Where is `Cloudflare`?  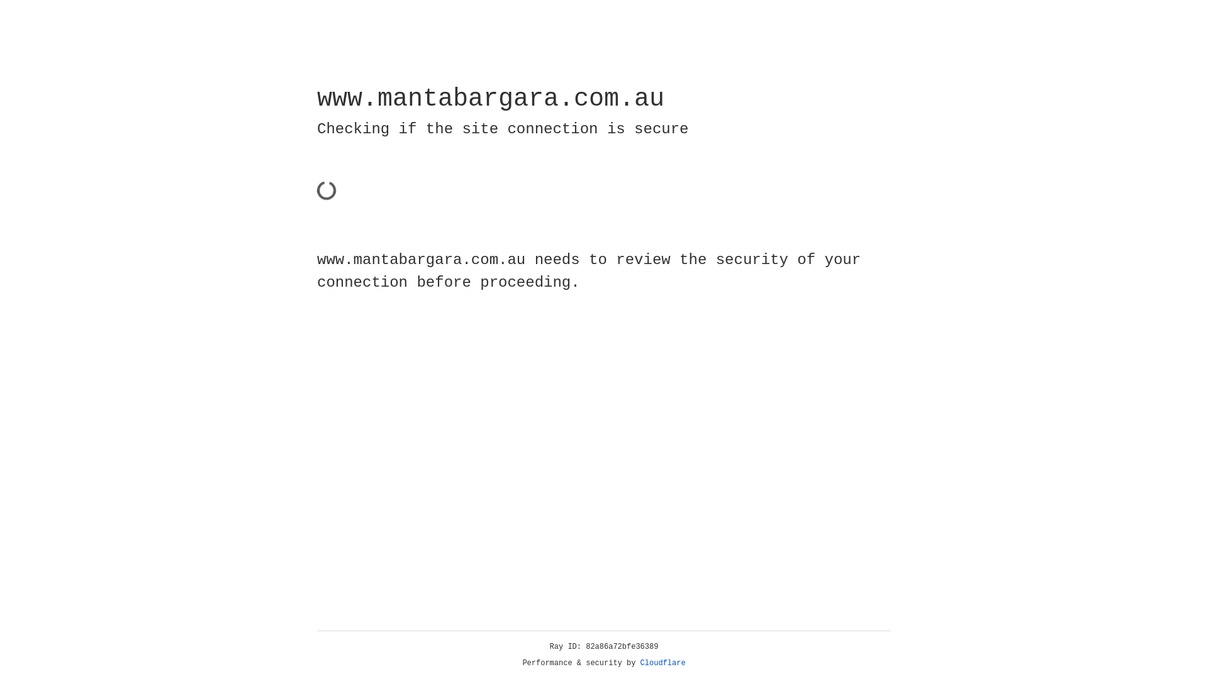
Cloudflare is located at coordinates (663, 663).